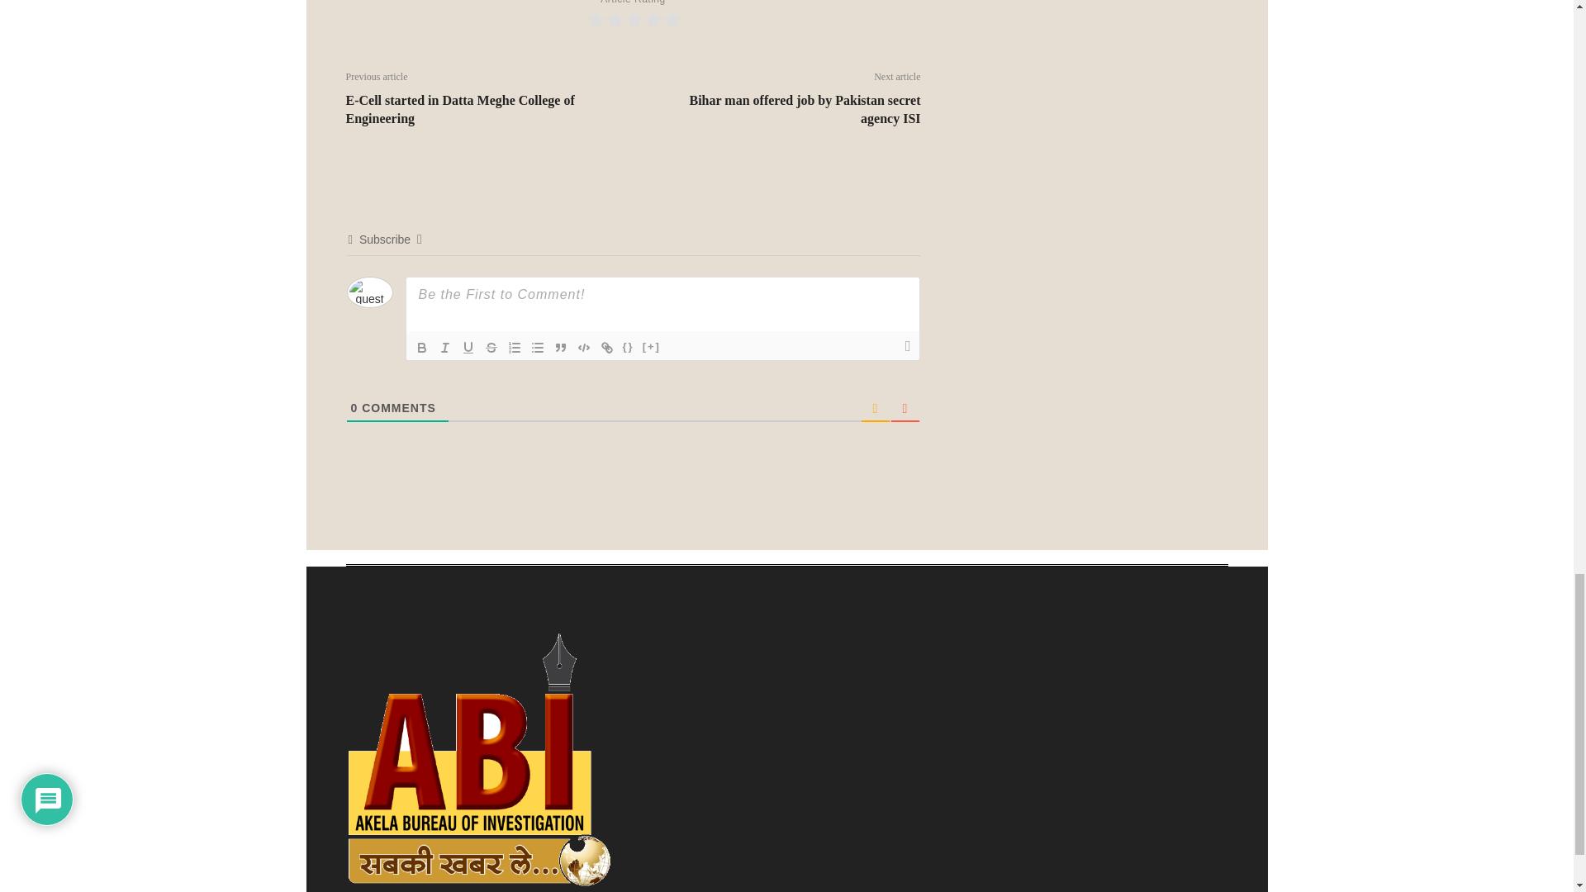 The image size is (1586, 892). I want to click on Code Block, so click(583, 348).